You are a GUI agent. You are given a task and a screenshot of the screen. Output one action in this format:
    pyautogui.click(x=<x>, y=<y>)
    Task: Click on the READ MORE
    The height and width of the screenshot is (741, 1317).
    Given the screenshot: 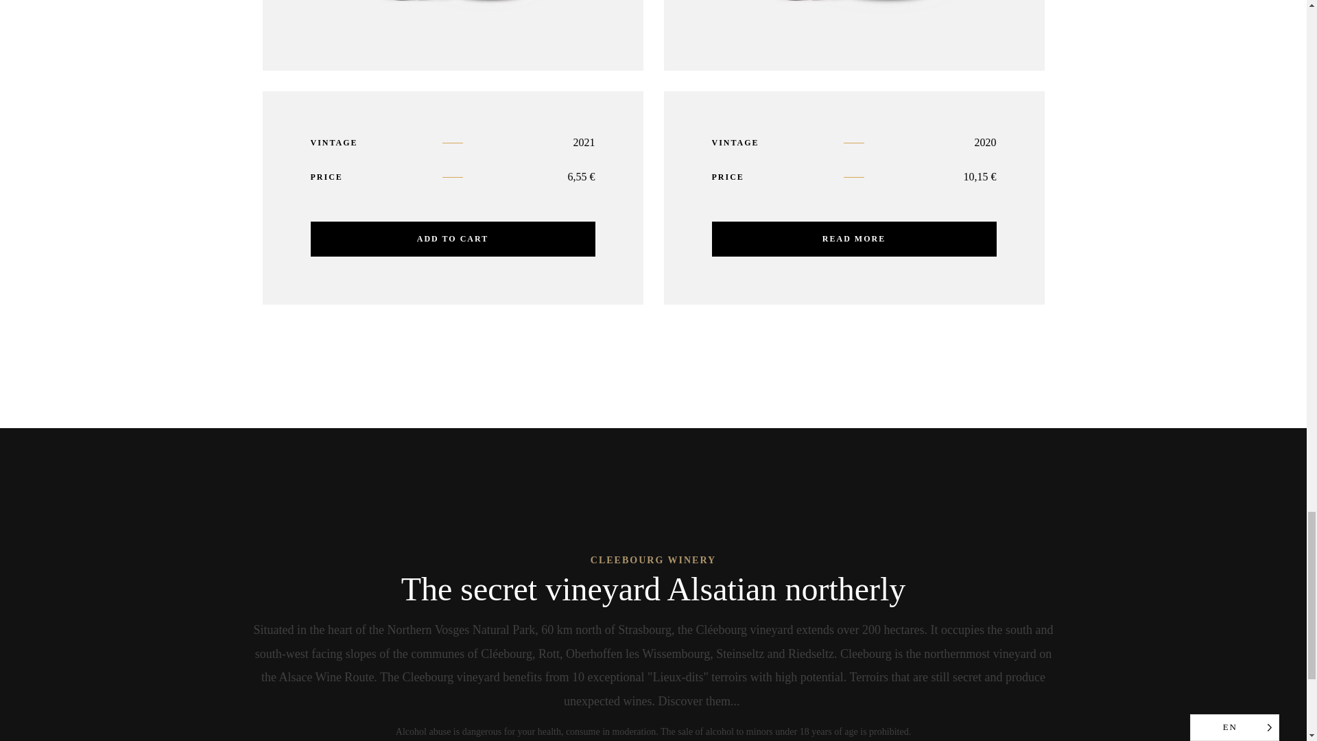 What is the action you would take?
    pyautogui.click(x=855, y=239)
    